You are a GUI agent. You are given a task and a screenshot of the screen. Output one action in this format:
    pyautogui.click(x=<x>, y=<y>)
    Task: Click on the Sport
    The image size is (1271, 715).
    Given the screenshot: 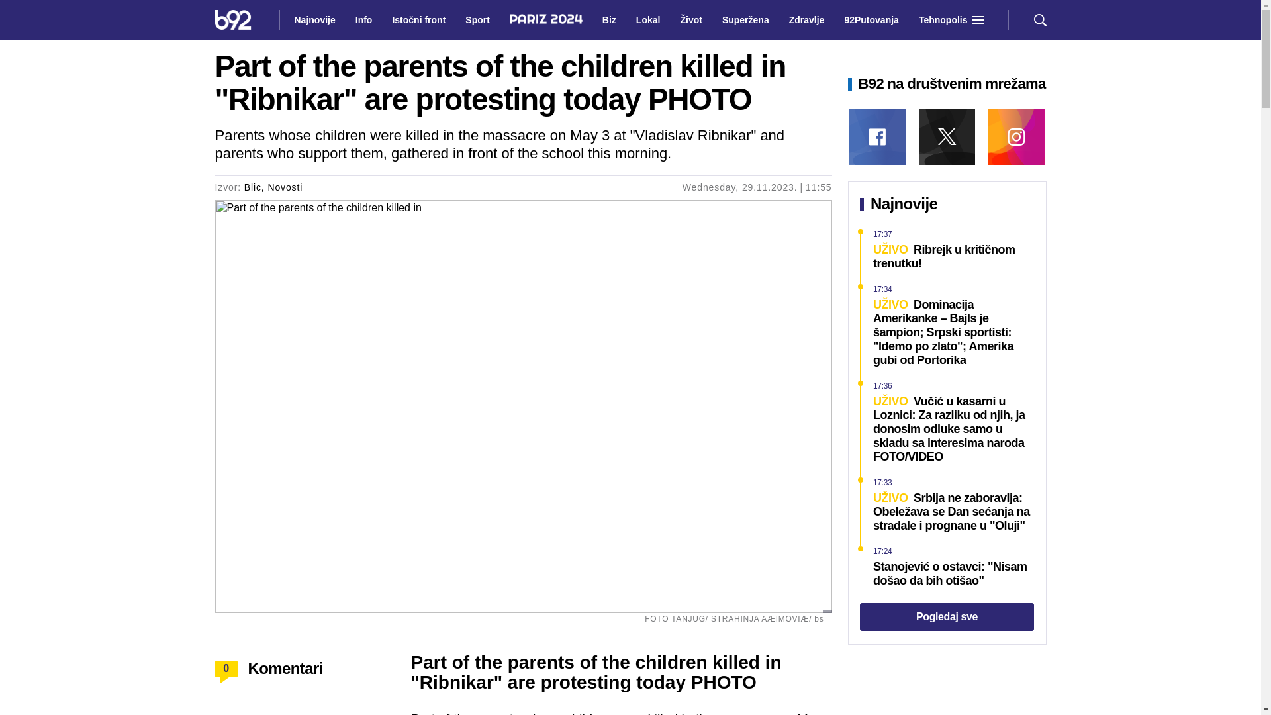 What is the action you would take?
    pyautogui.click(x=478, y=20)
    